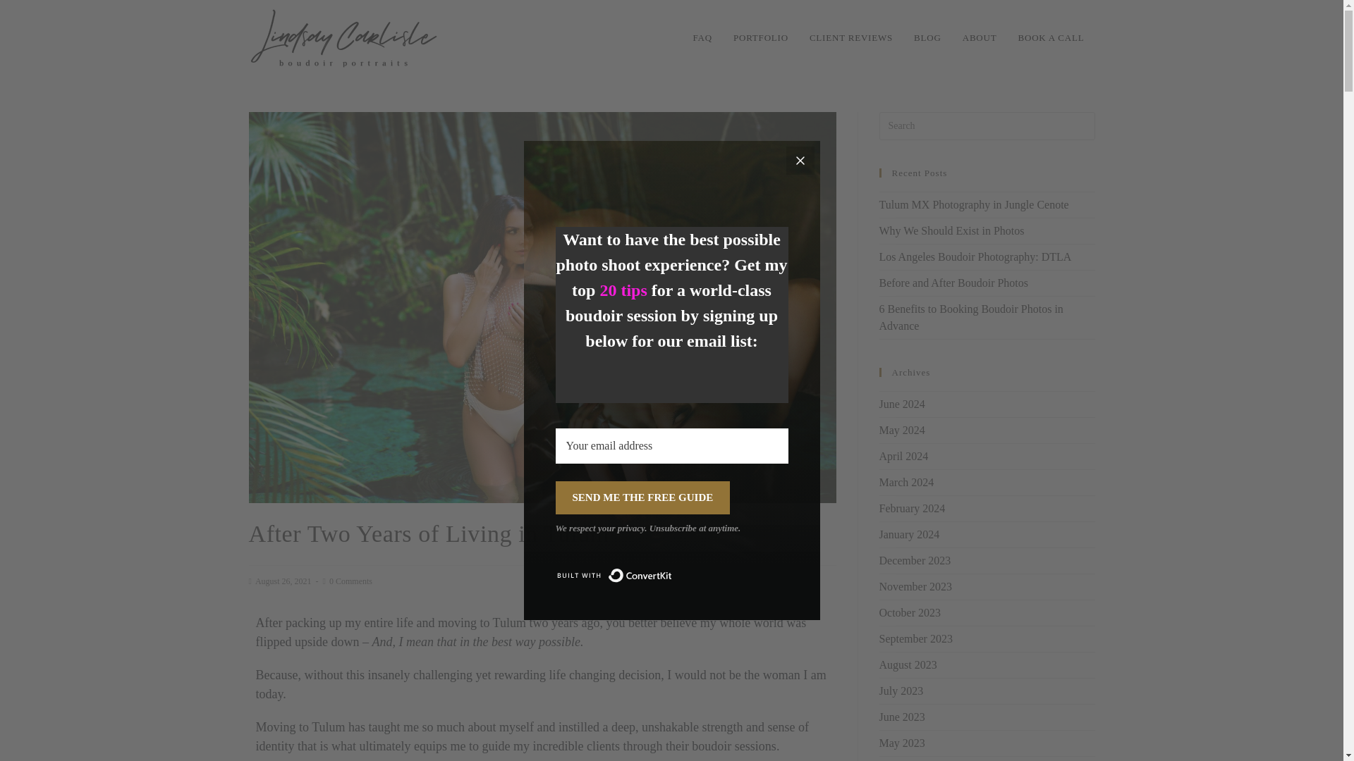 This screenshot has height=761, width=1354. What do you see at coordinates (951, 230) in the screenshot?
I see `Why We Should Exist in Photos` at bounding box center [951, 230].